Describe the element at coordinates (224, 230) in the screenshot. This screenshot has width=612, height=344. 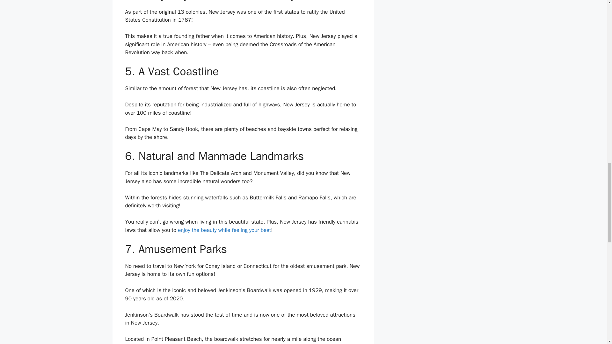
I see `enjoy the beauty while feeling your best` at that location.